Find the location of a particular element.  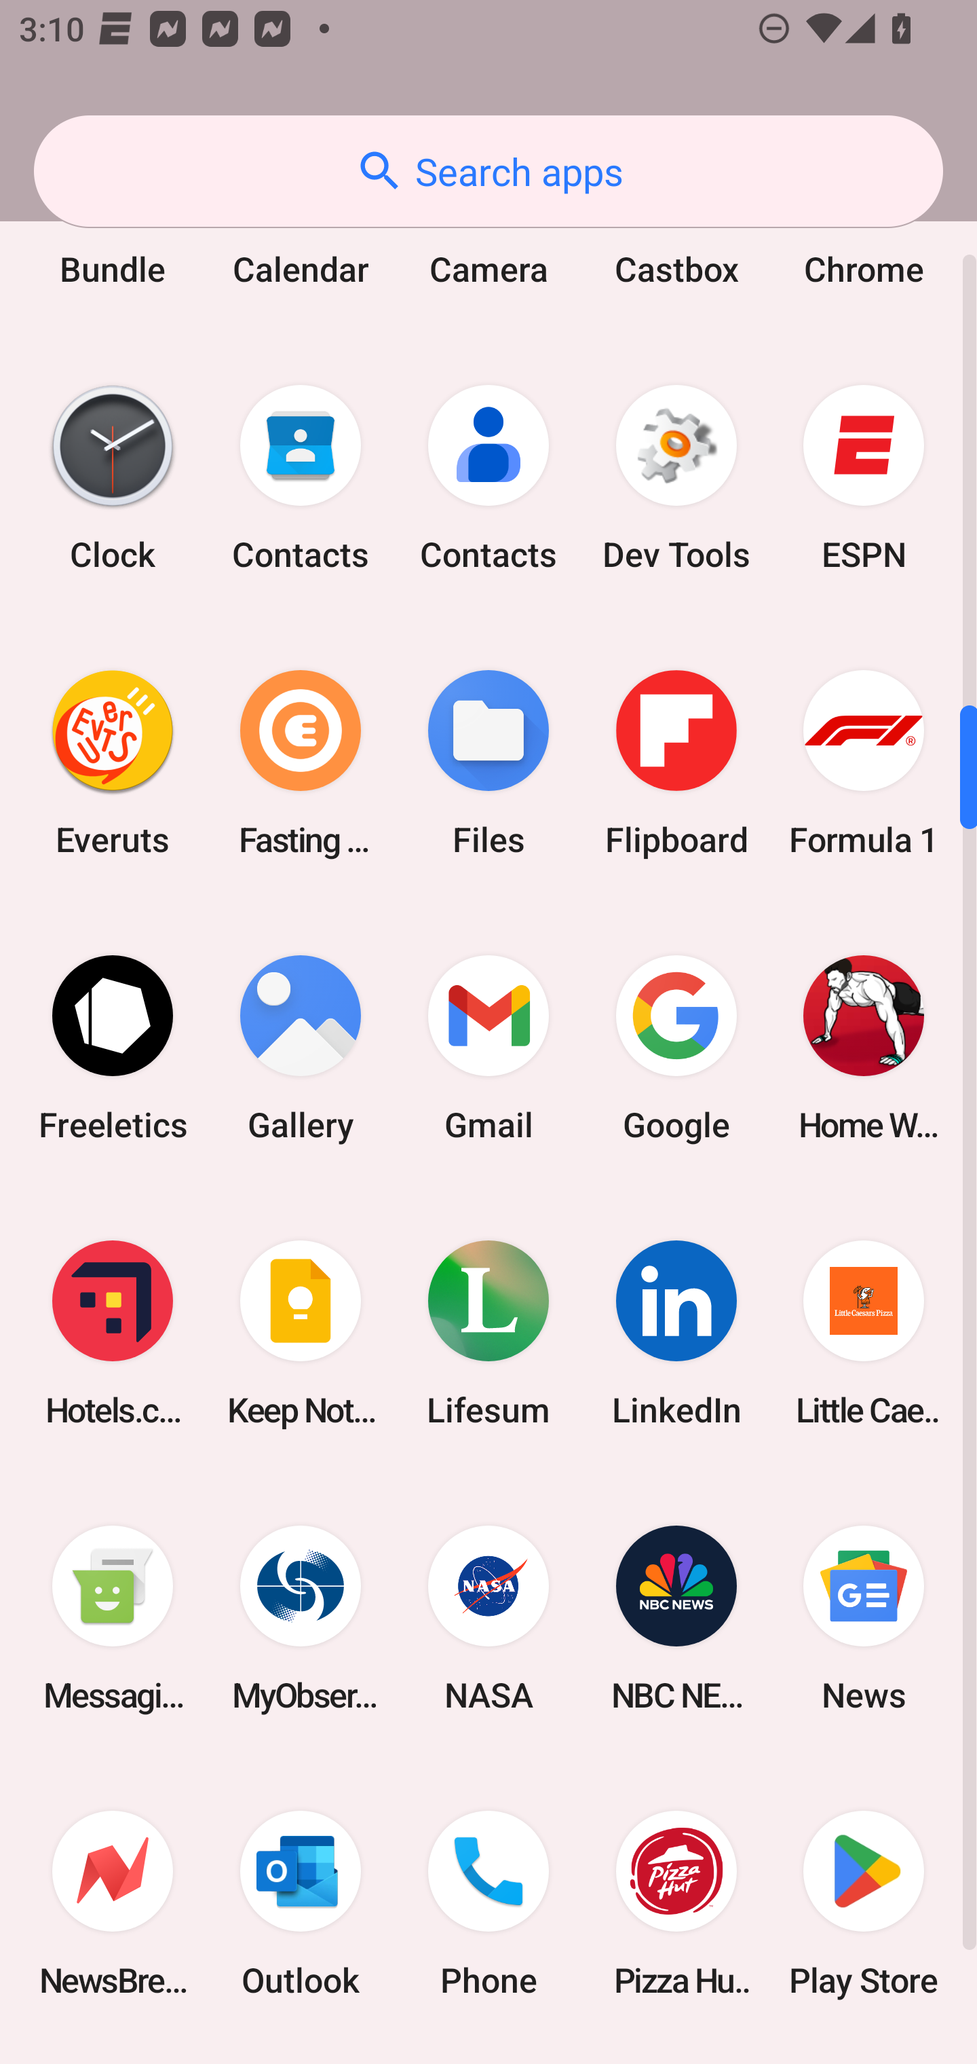

Flipboard is located at coordinates (676, 763).